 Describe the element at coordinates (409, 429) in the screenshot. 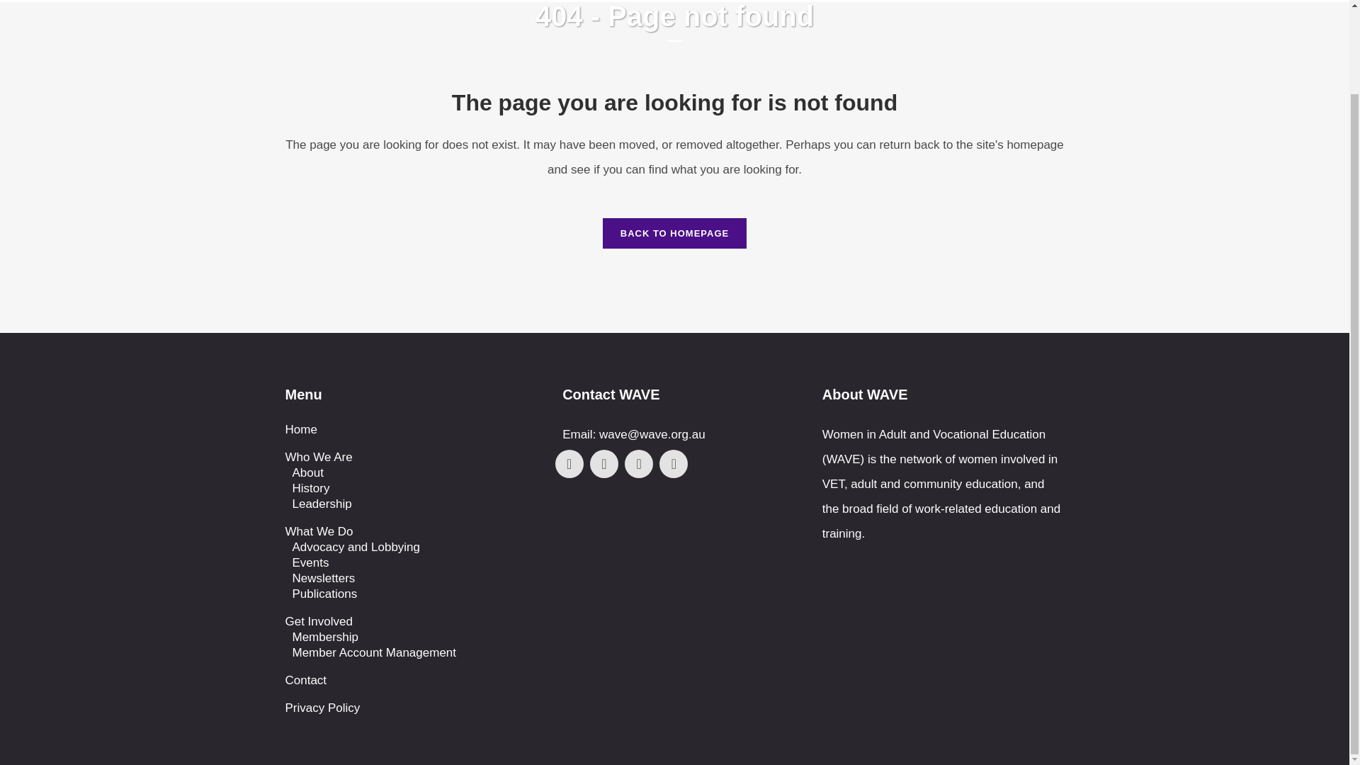

I see `Home` at that location.